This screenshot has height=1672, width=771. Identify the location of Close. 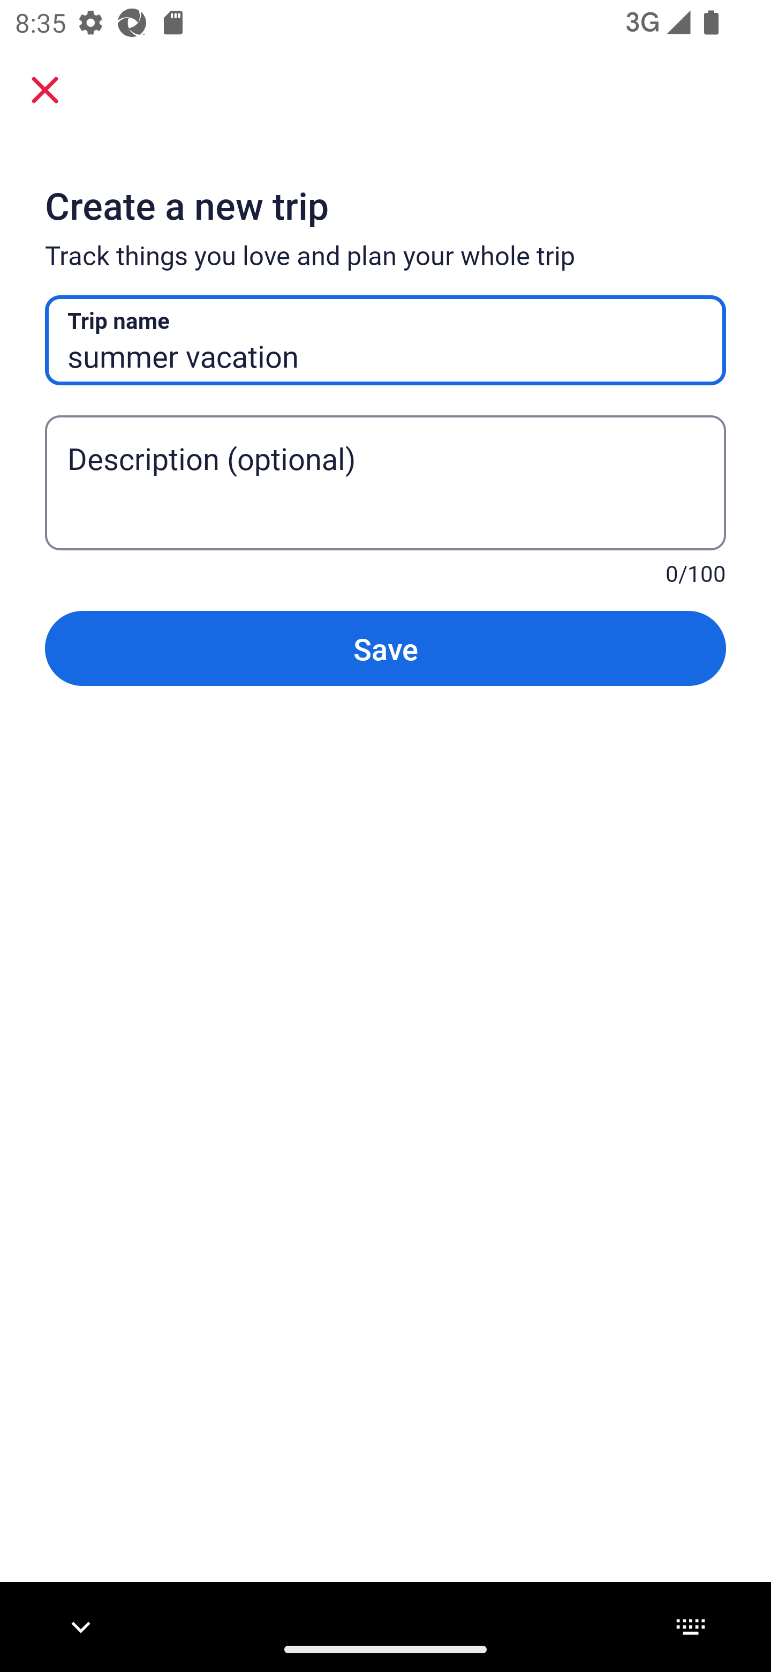
(45, 89).